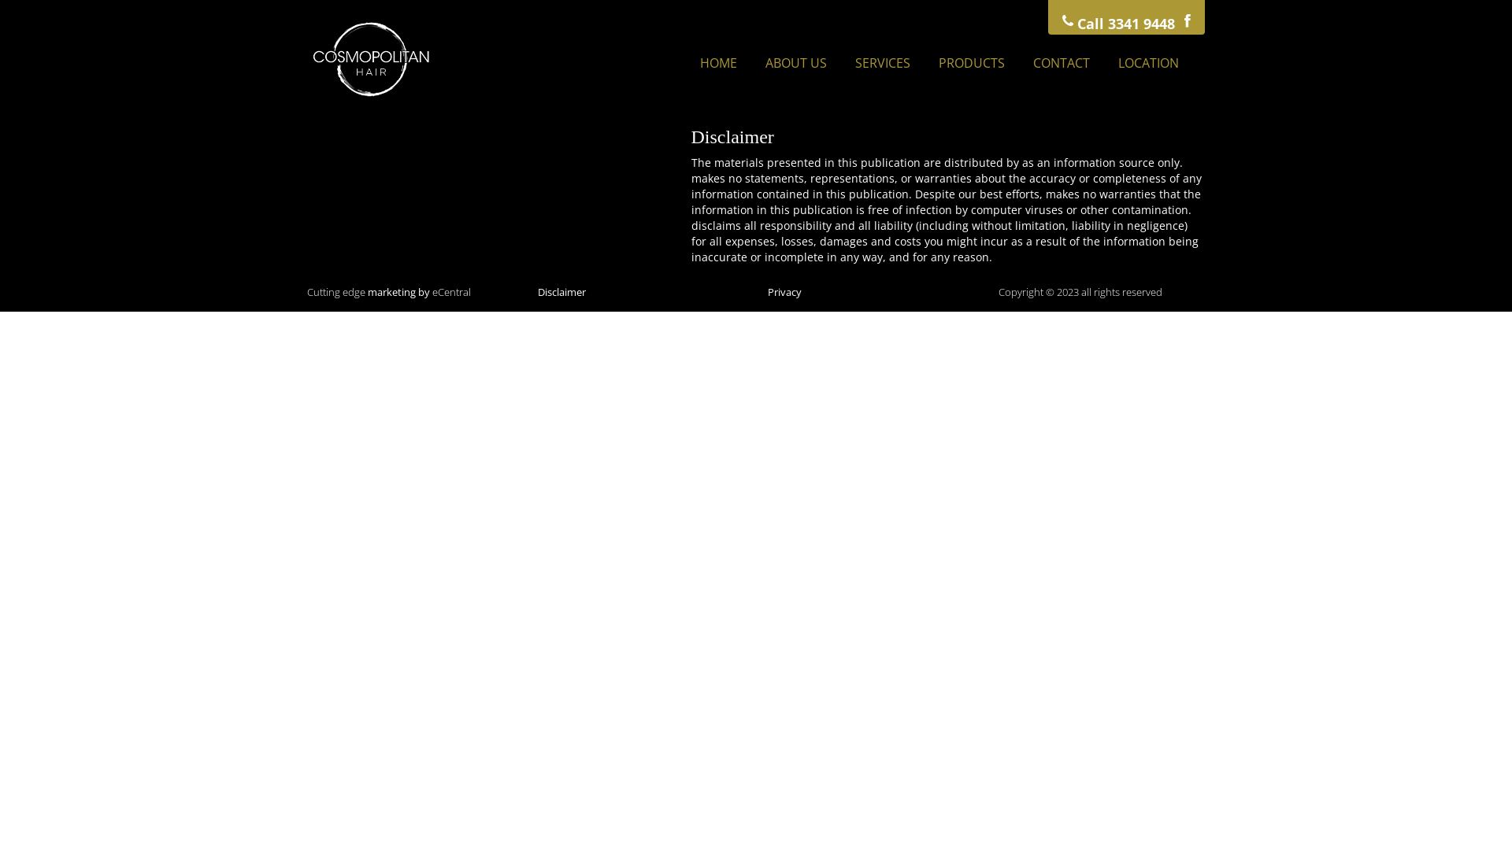 The height and width of the screenshot is (850, 1512). What do you see at coordinates (1148, 63) in the screenshot?
I see `LOCATION` at bounding box center [1148, 63].